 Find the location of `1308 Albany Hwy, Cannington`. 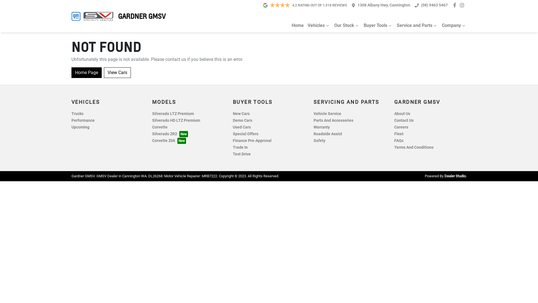

1308 Albany Hwy, Cannington is located at coordinates (384, 5).